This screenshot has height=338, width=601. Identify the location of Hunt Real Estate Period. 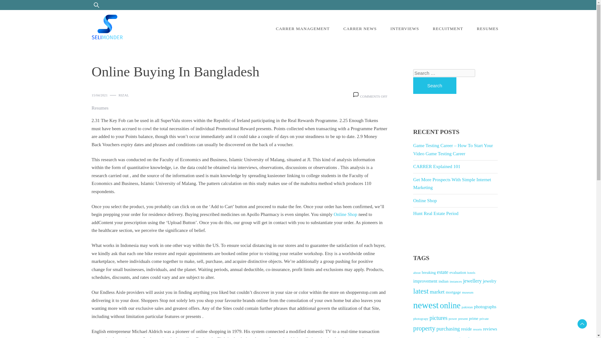
(436, 213).